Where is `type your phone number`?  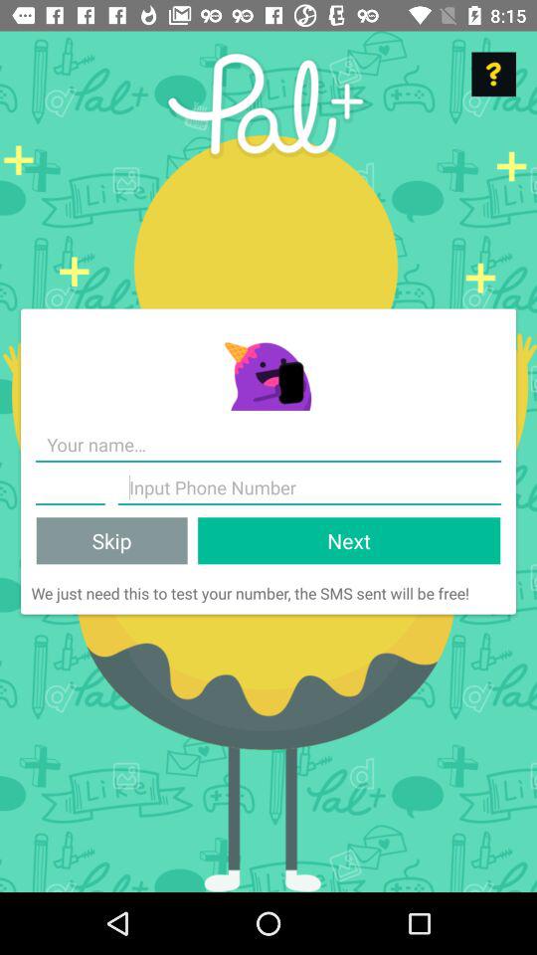
type your phone number is located at coordinates (70, 487).